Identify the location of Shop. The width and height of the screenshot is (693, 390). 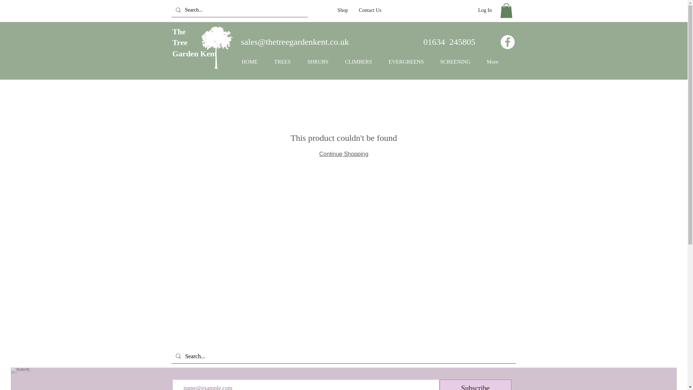
(252, 62).